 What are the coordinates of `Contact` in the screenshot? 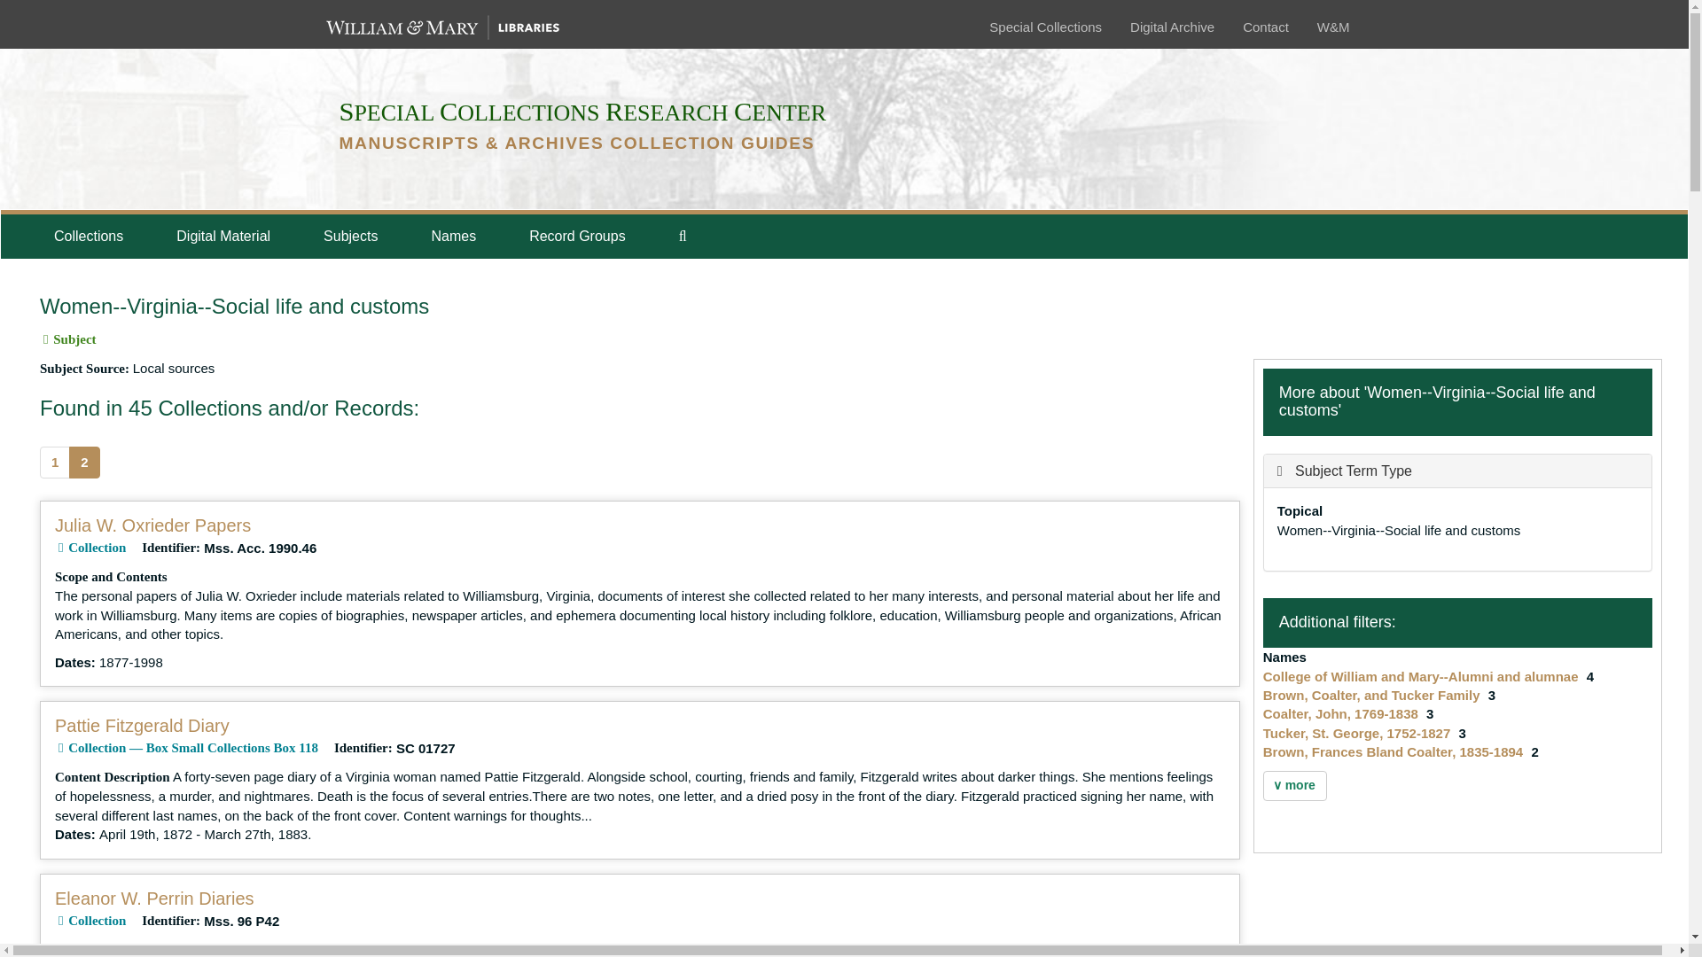 It's located at (1265, 27).